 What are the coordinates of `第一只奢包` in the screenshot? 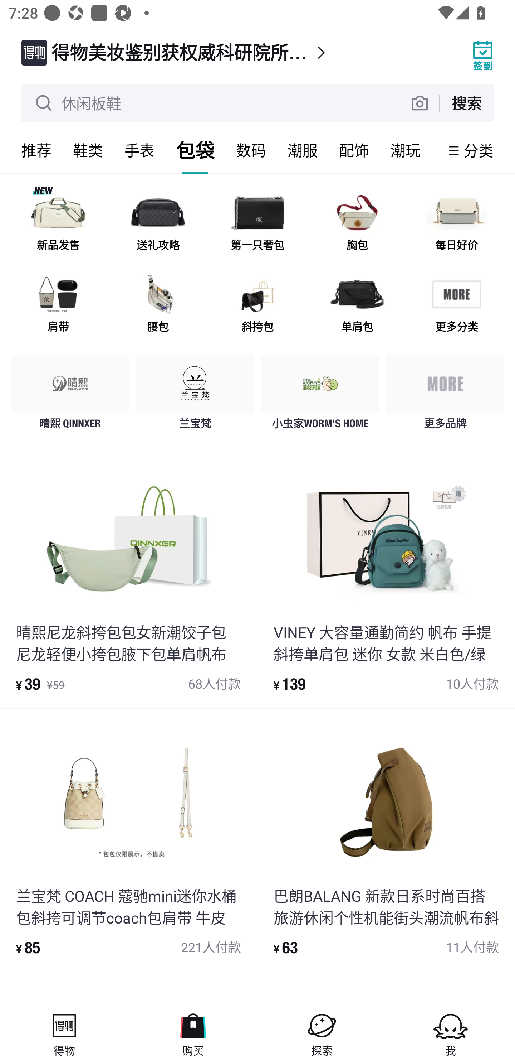 It's located at (257, 223).